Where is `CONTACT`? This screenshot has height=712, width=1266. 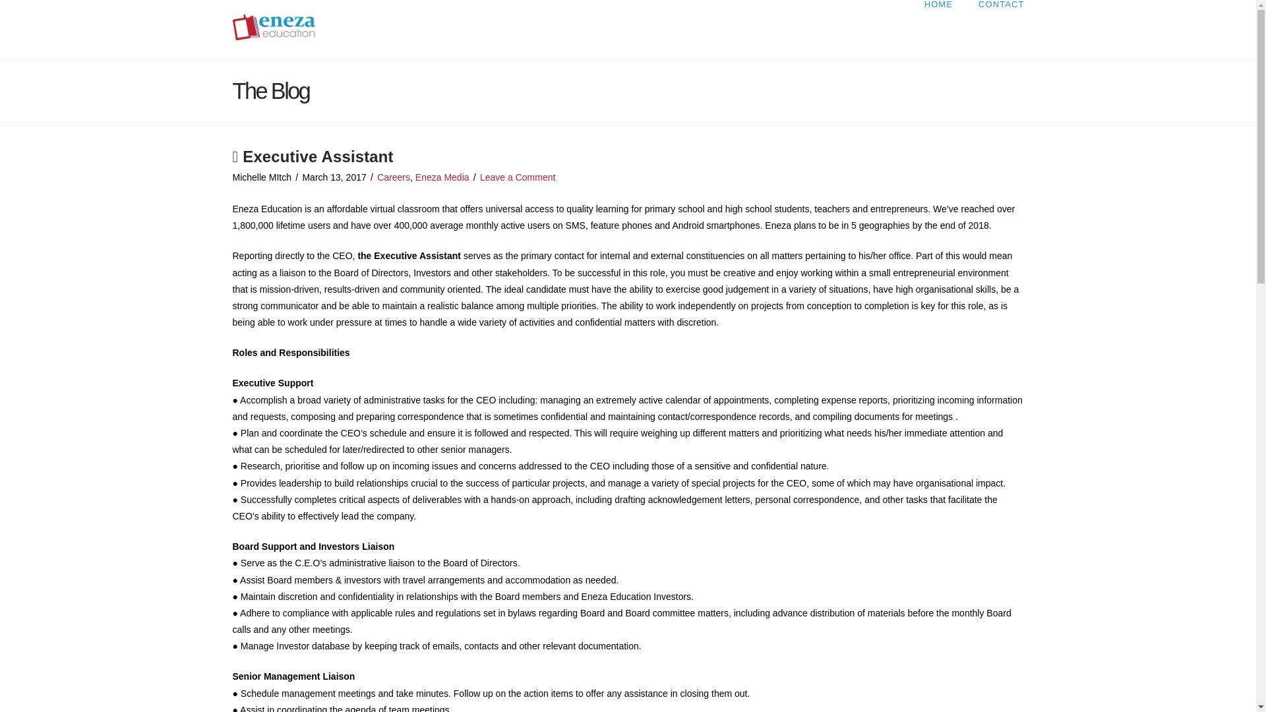
CONTACT is located at coordinates (994, 29).